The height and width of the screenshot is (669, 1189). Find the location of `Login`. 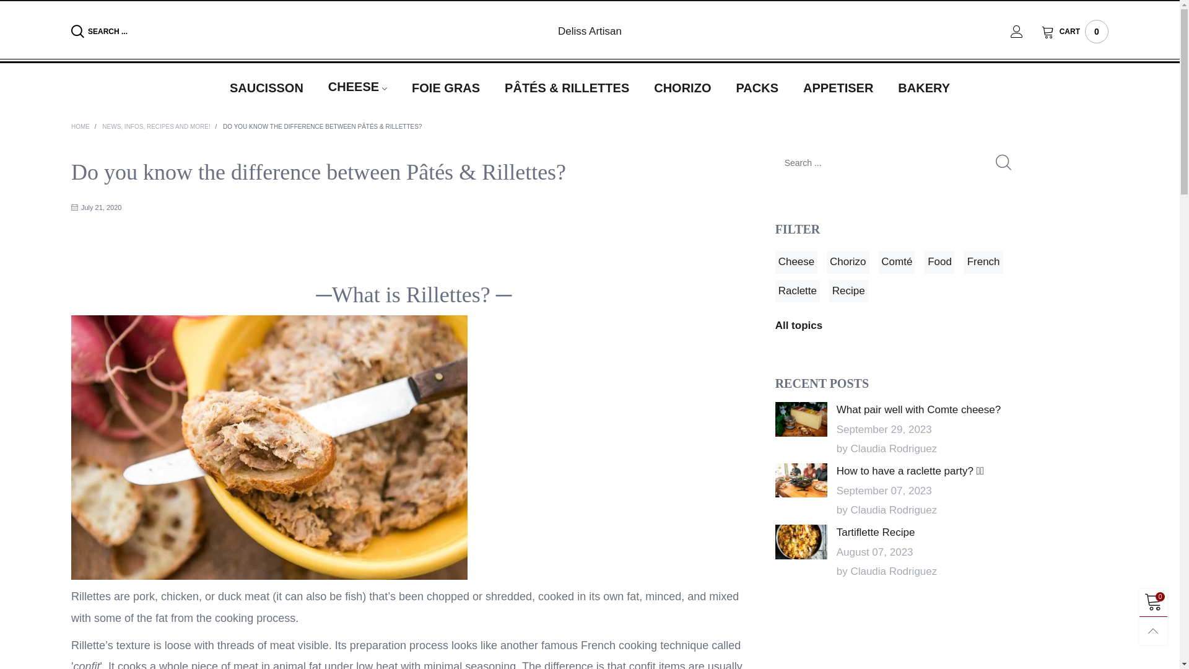

Login is located at coordinates (1026, 32).